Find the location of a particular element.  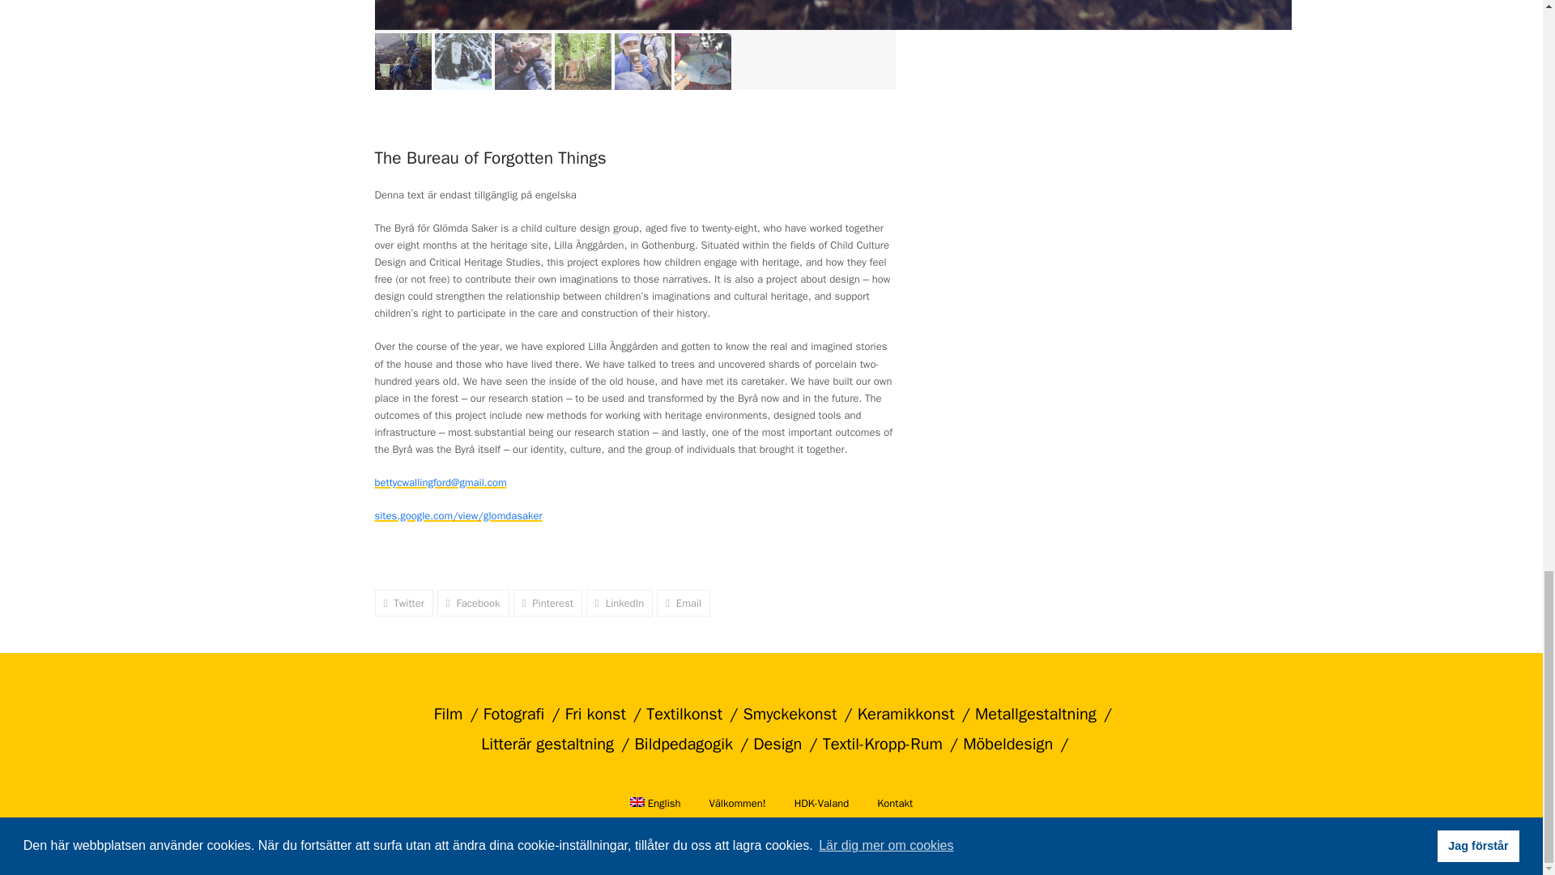

Twitter is located at coordinates (403, 603).